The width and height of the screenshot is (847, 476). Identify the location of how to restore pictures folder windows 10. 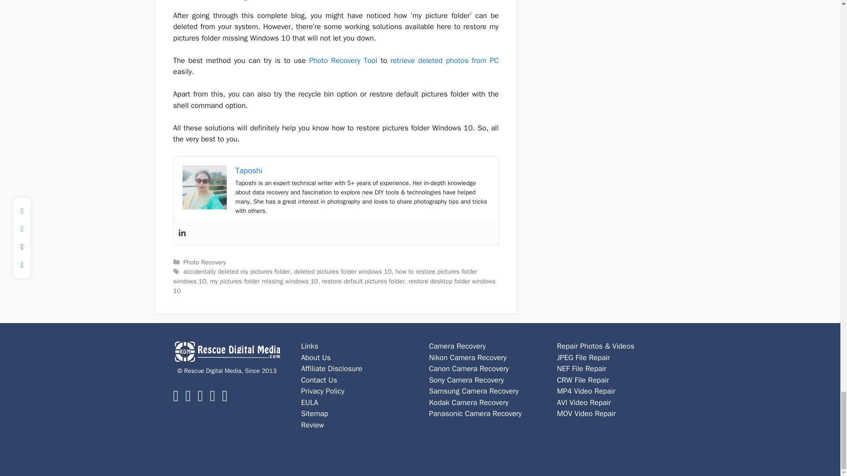
(325, 276).